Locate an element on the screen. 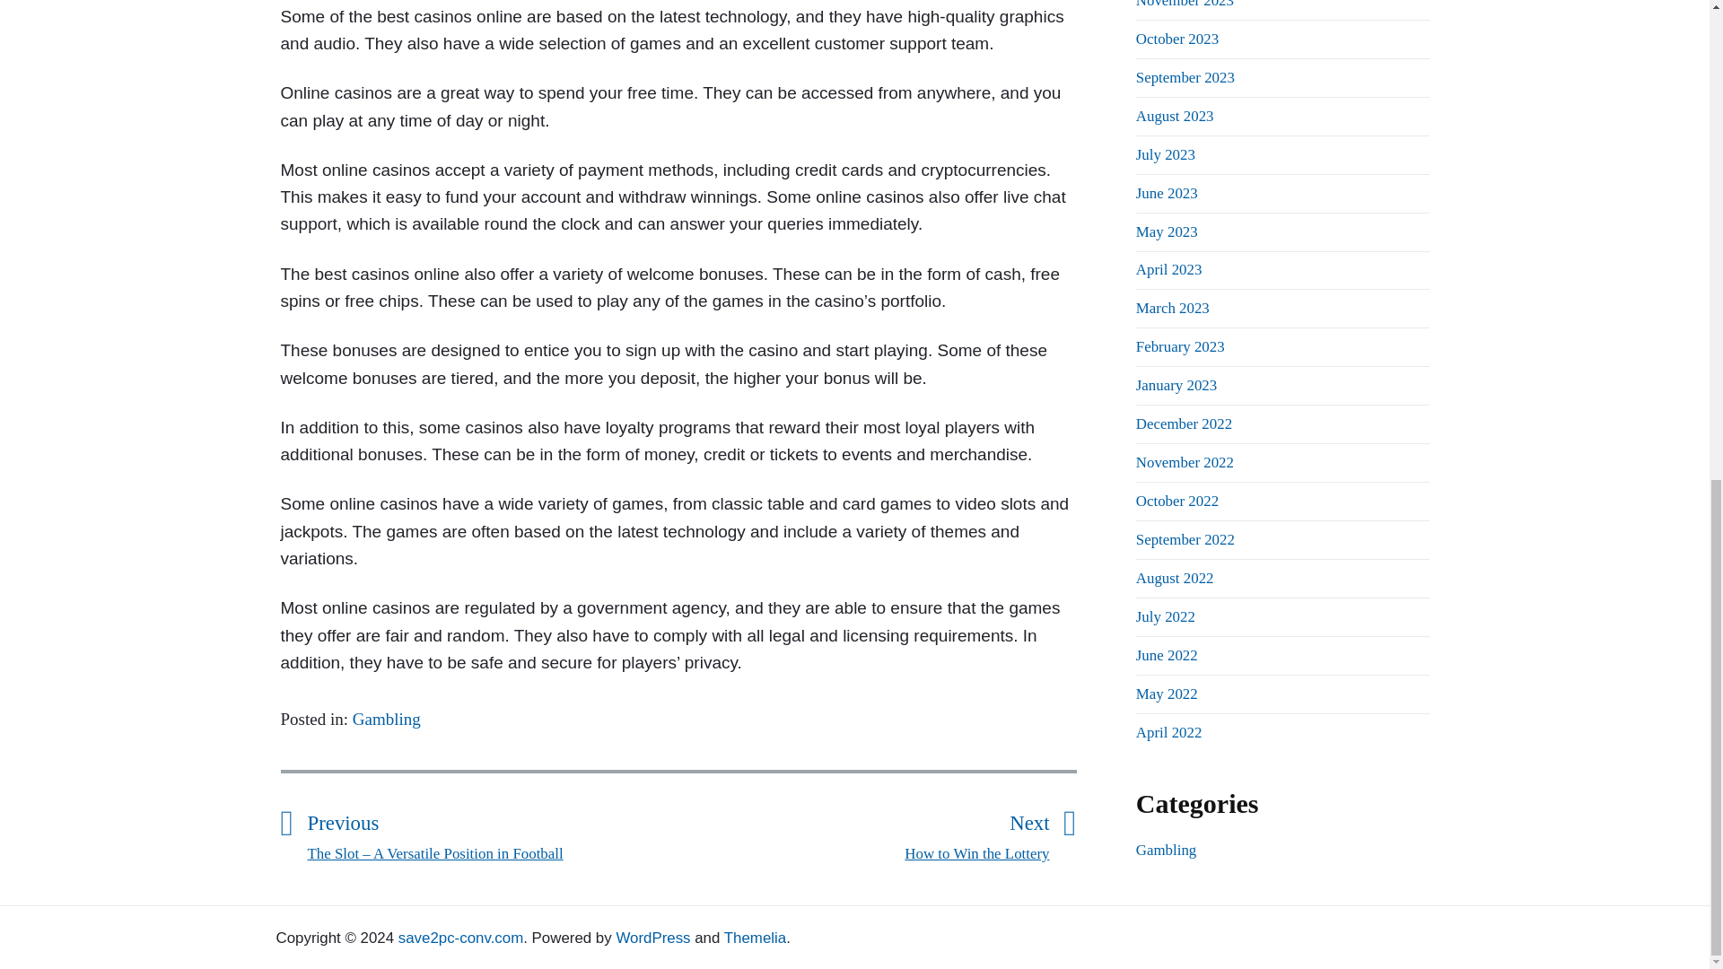 This screenshot has width=1723, height=969. April 2023 is located at coordinates (1168, 269).